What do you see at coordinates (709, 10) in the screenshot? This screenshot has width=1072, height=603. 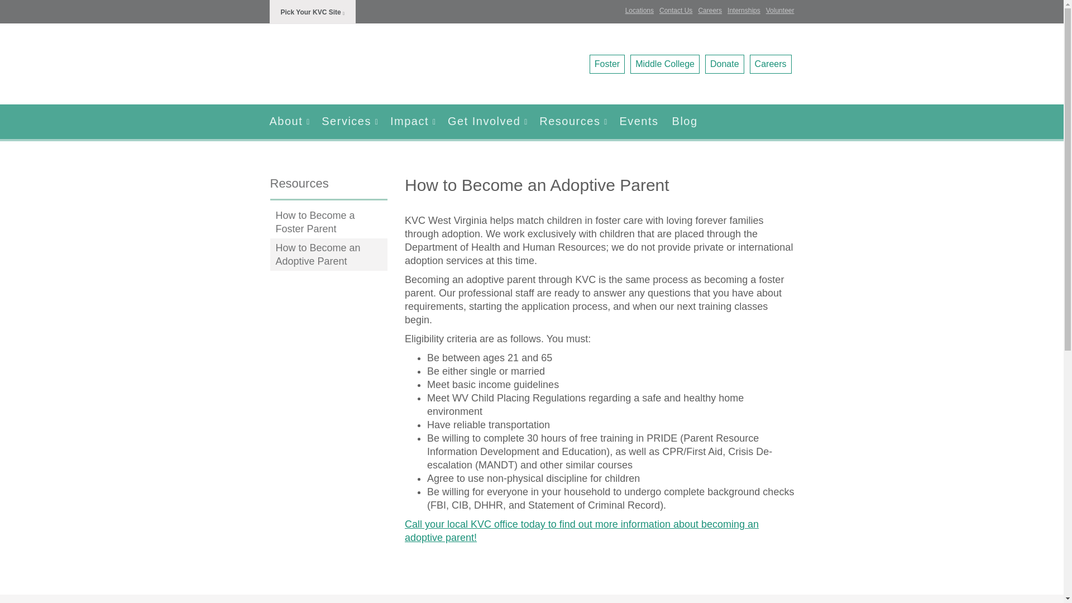 I see `Careers` at bounding box center [709, 10].